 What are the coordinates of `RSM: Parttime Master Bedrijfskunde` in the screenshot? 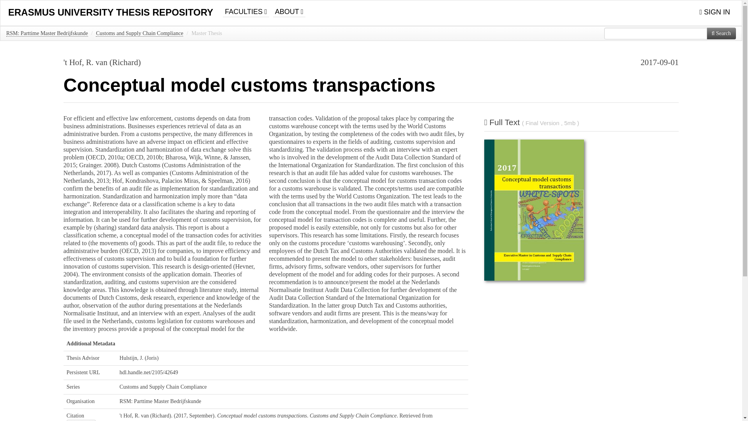 It's located at (161, 401).